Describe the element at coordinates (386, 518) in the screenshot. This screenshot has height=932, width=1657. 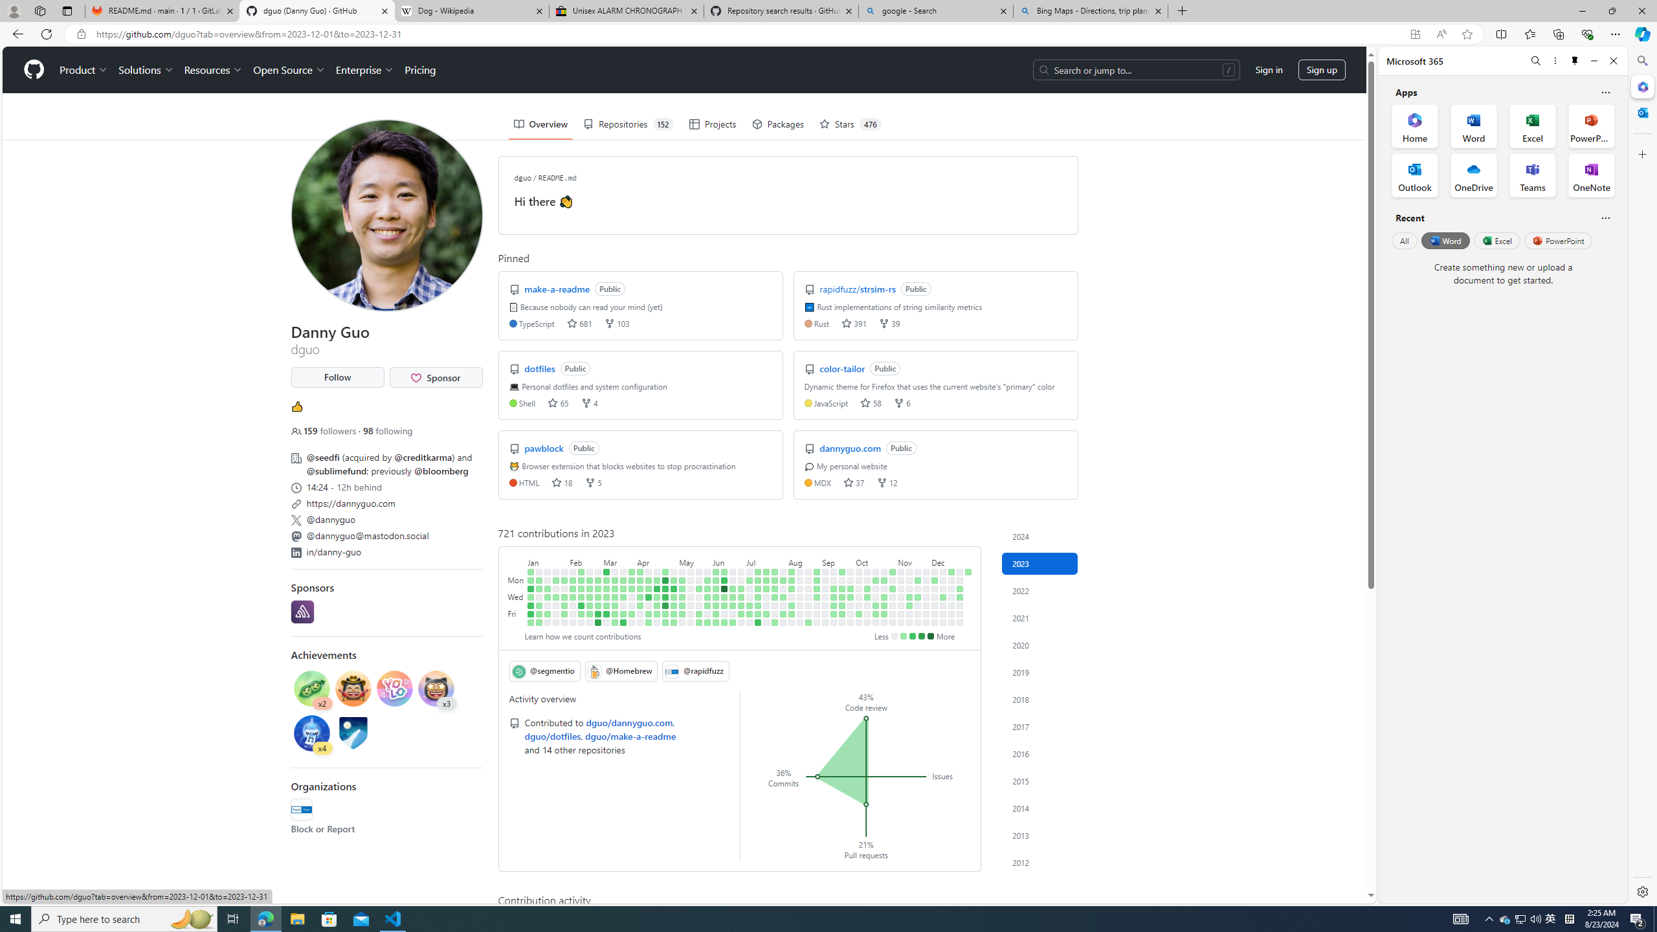
I see `@dannyguo` at that location.